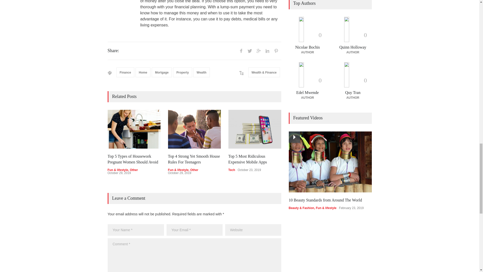 This screenshot has height=272, width=483. What do you see at coordinates (202, 72) in the screenshot?
I see `Wealth` at bounding box center [202, 72].